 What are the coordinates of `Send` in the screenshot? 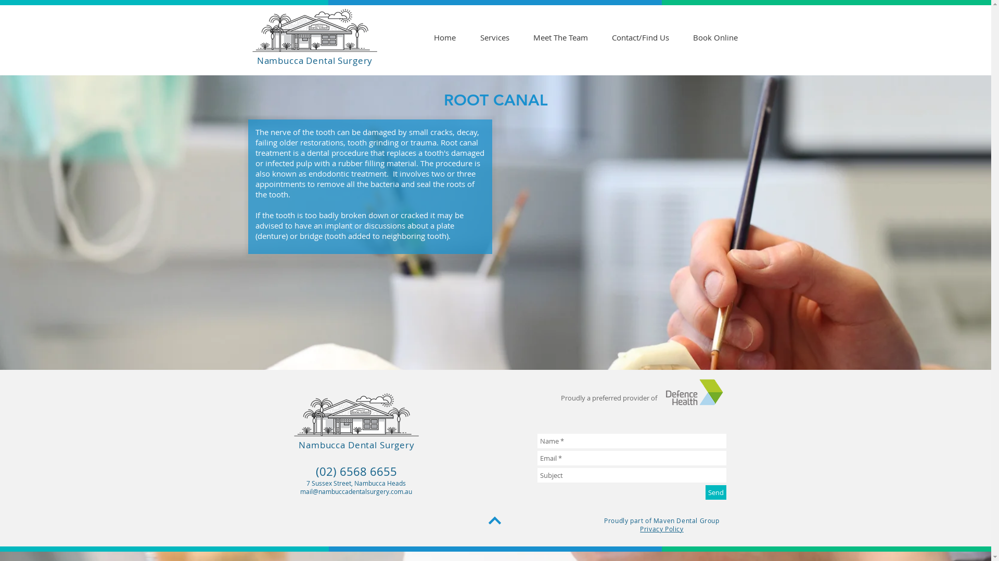 It's located at (716, 492).